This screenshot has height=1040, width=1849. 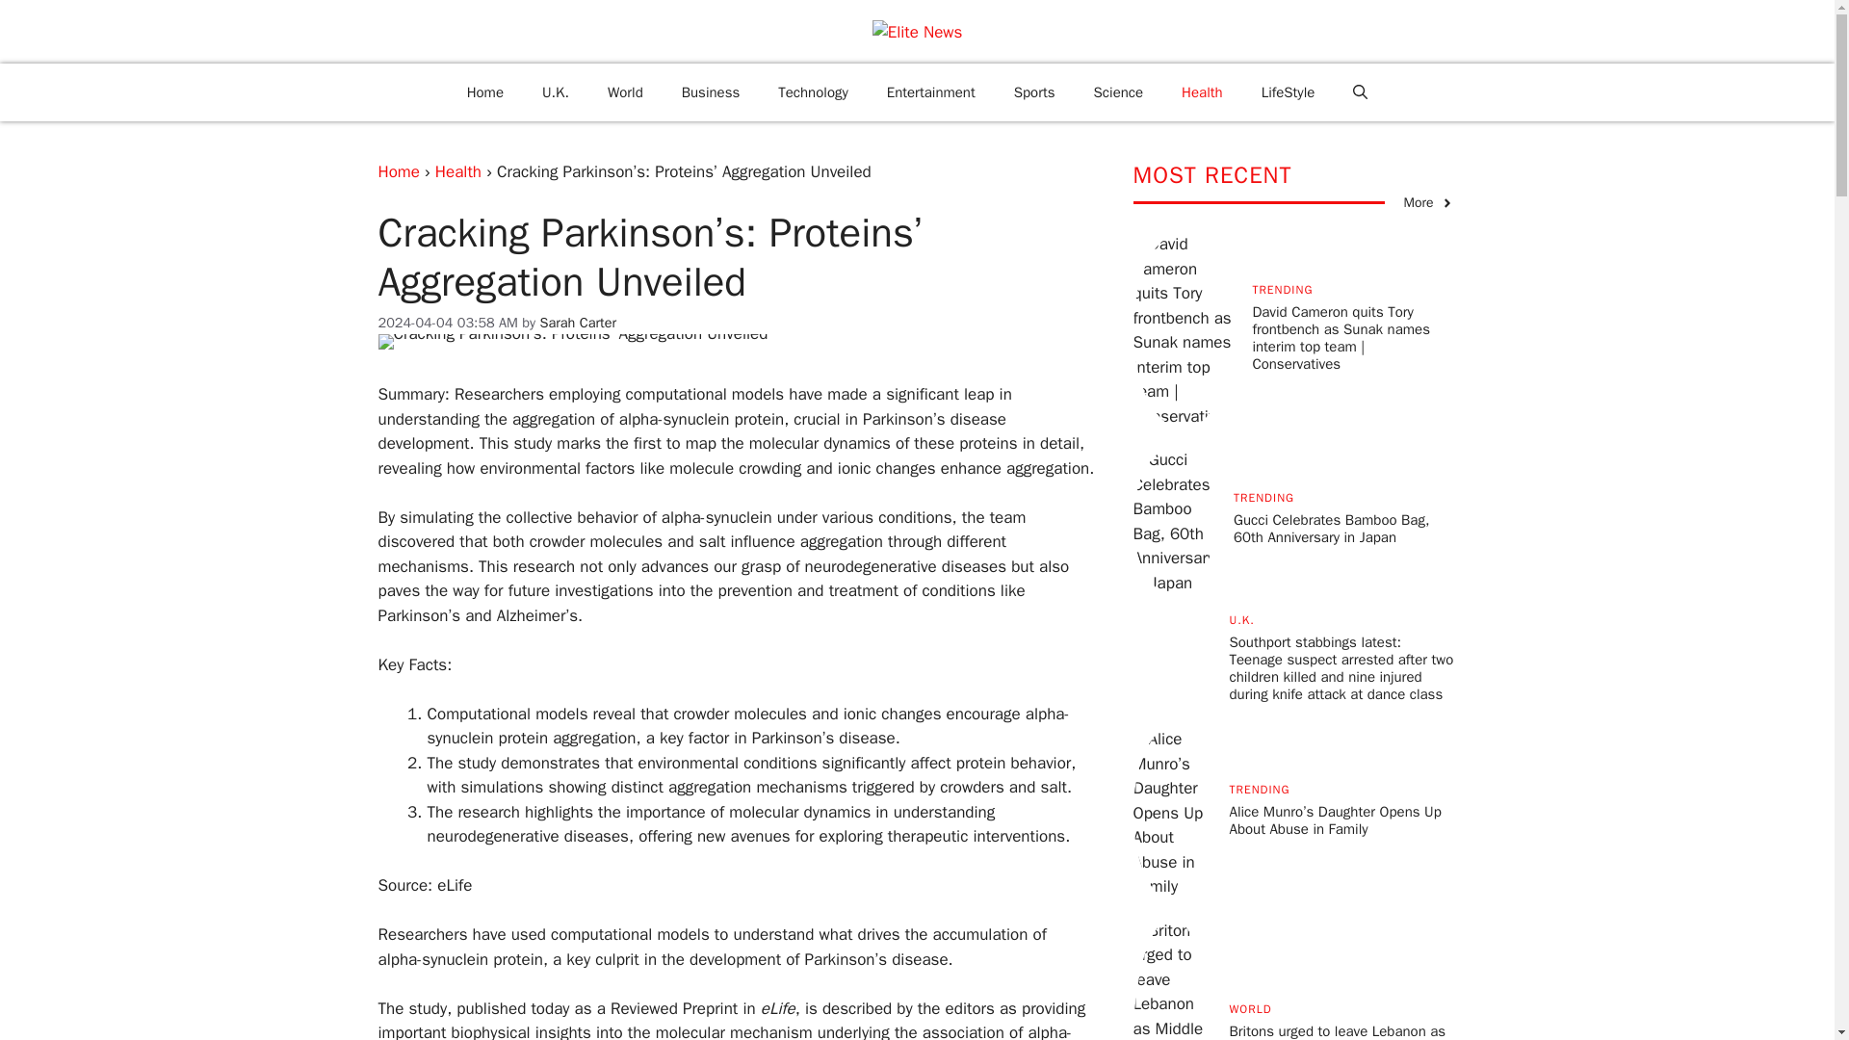 I want to click on Home, so click(x=398, y=171).